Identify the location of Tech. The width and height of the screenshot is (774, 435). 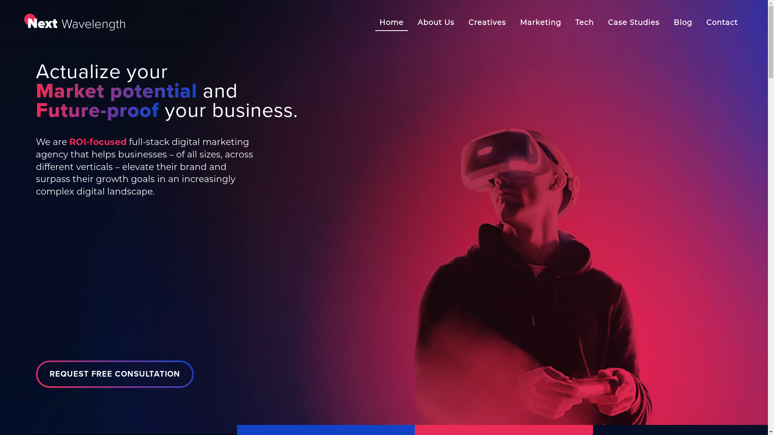
(585, 23).